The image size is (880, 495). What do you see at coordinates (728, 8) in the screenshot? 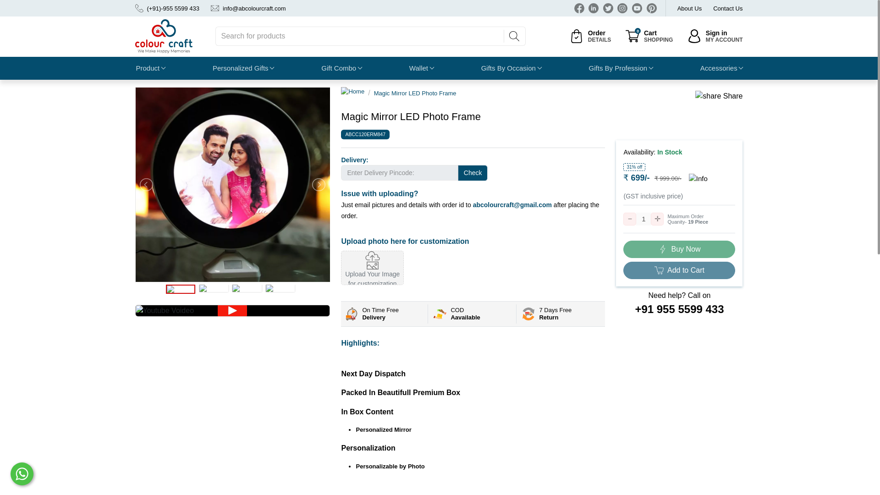
I see `About Us` at bounding box center [728, 8].